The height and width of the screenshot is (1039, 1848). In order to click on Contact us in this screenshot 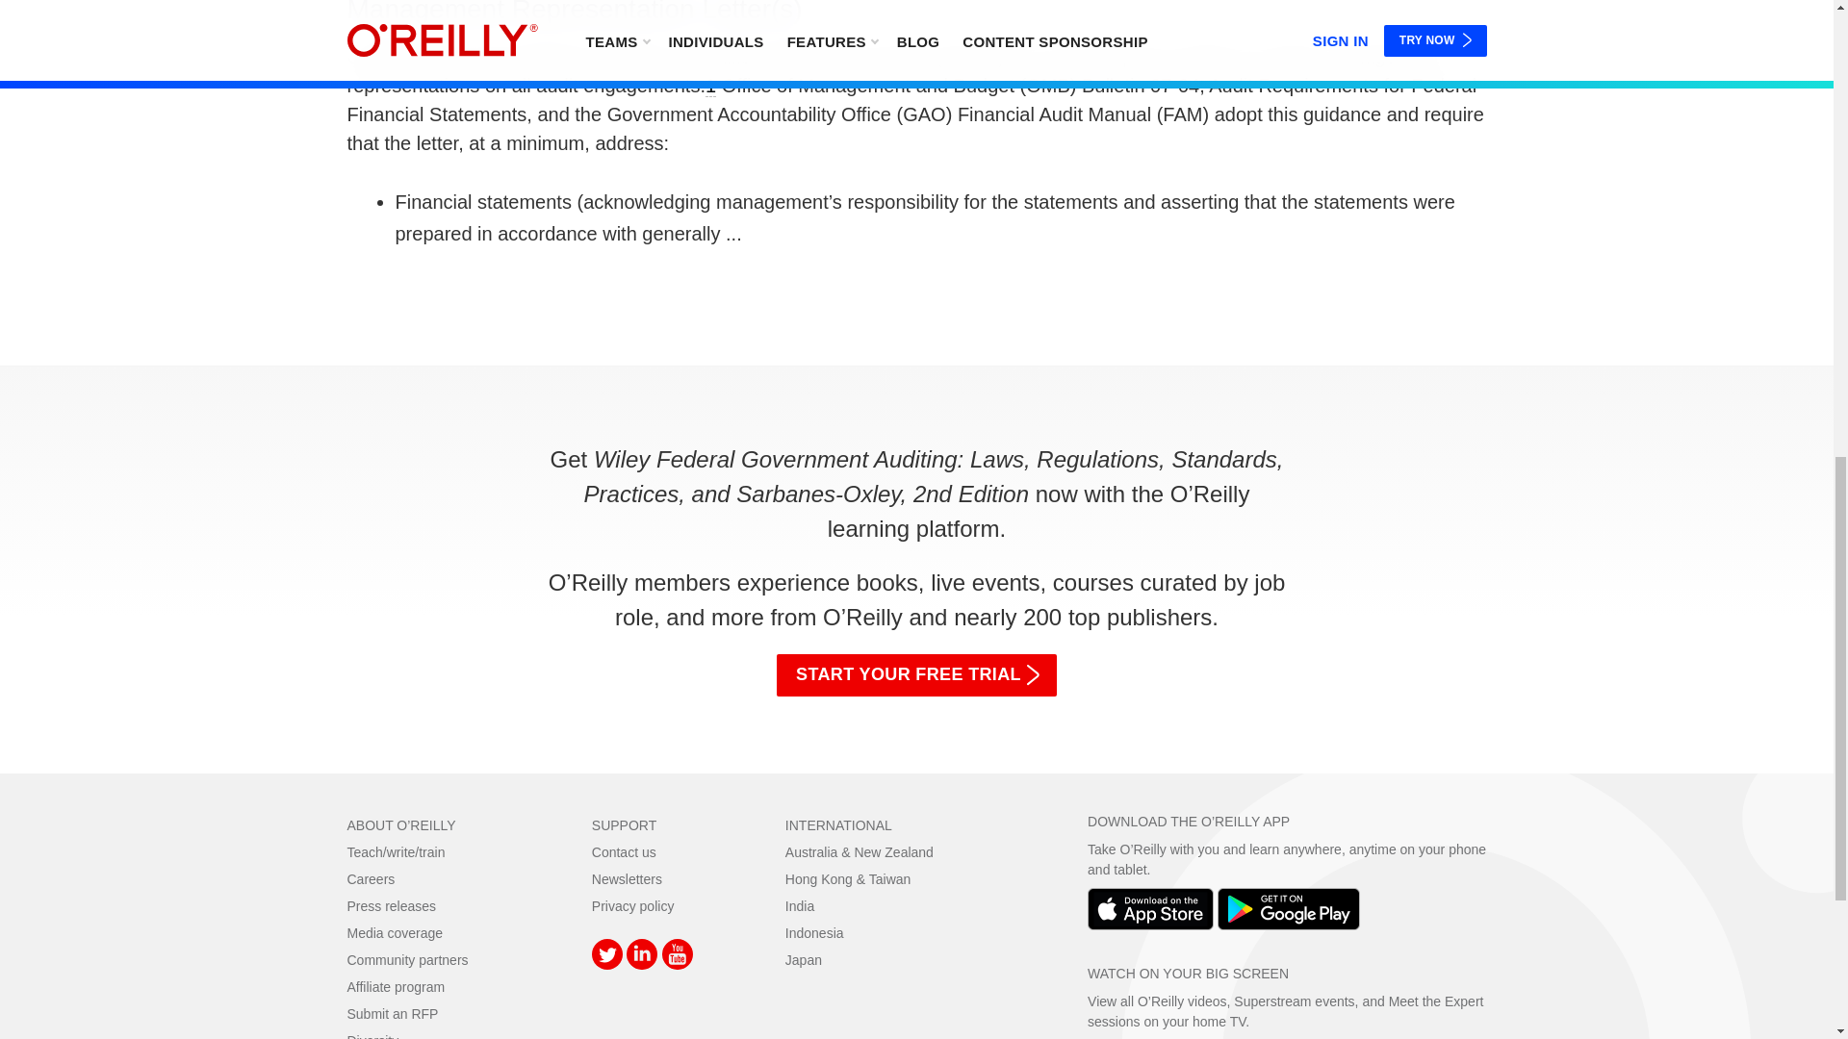, I will do `click(624, 852)`.